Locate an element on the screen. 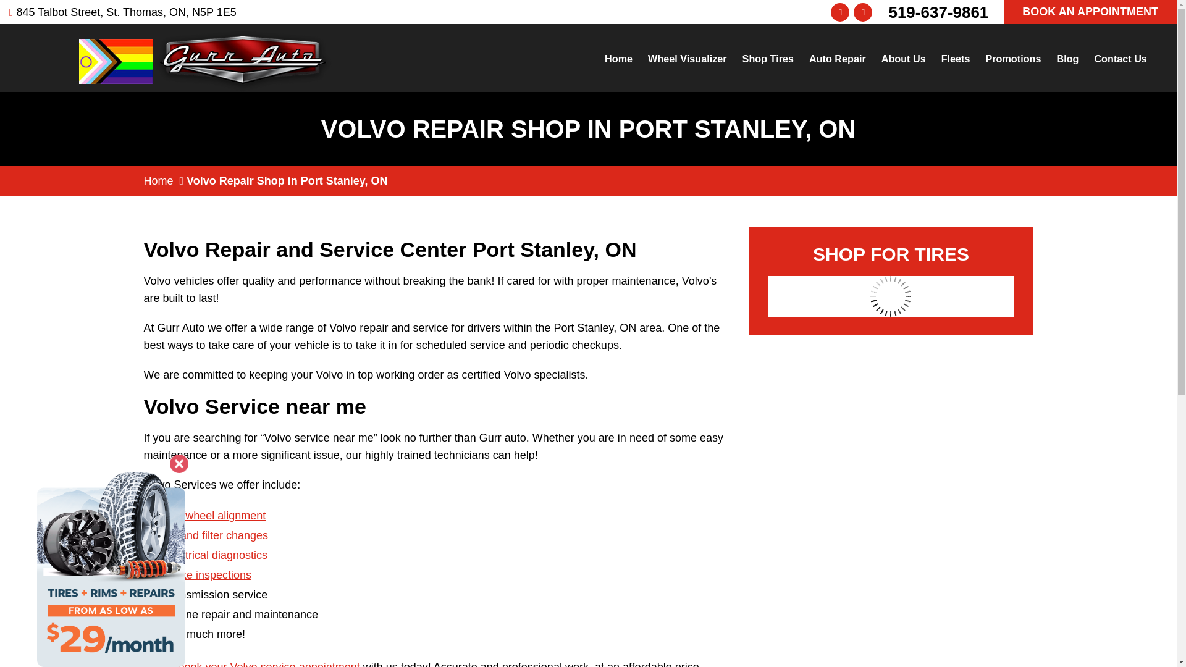  519-637-9861 is located at coordinates (938, 11).